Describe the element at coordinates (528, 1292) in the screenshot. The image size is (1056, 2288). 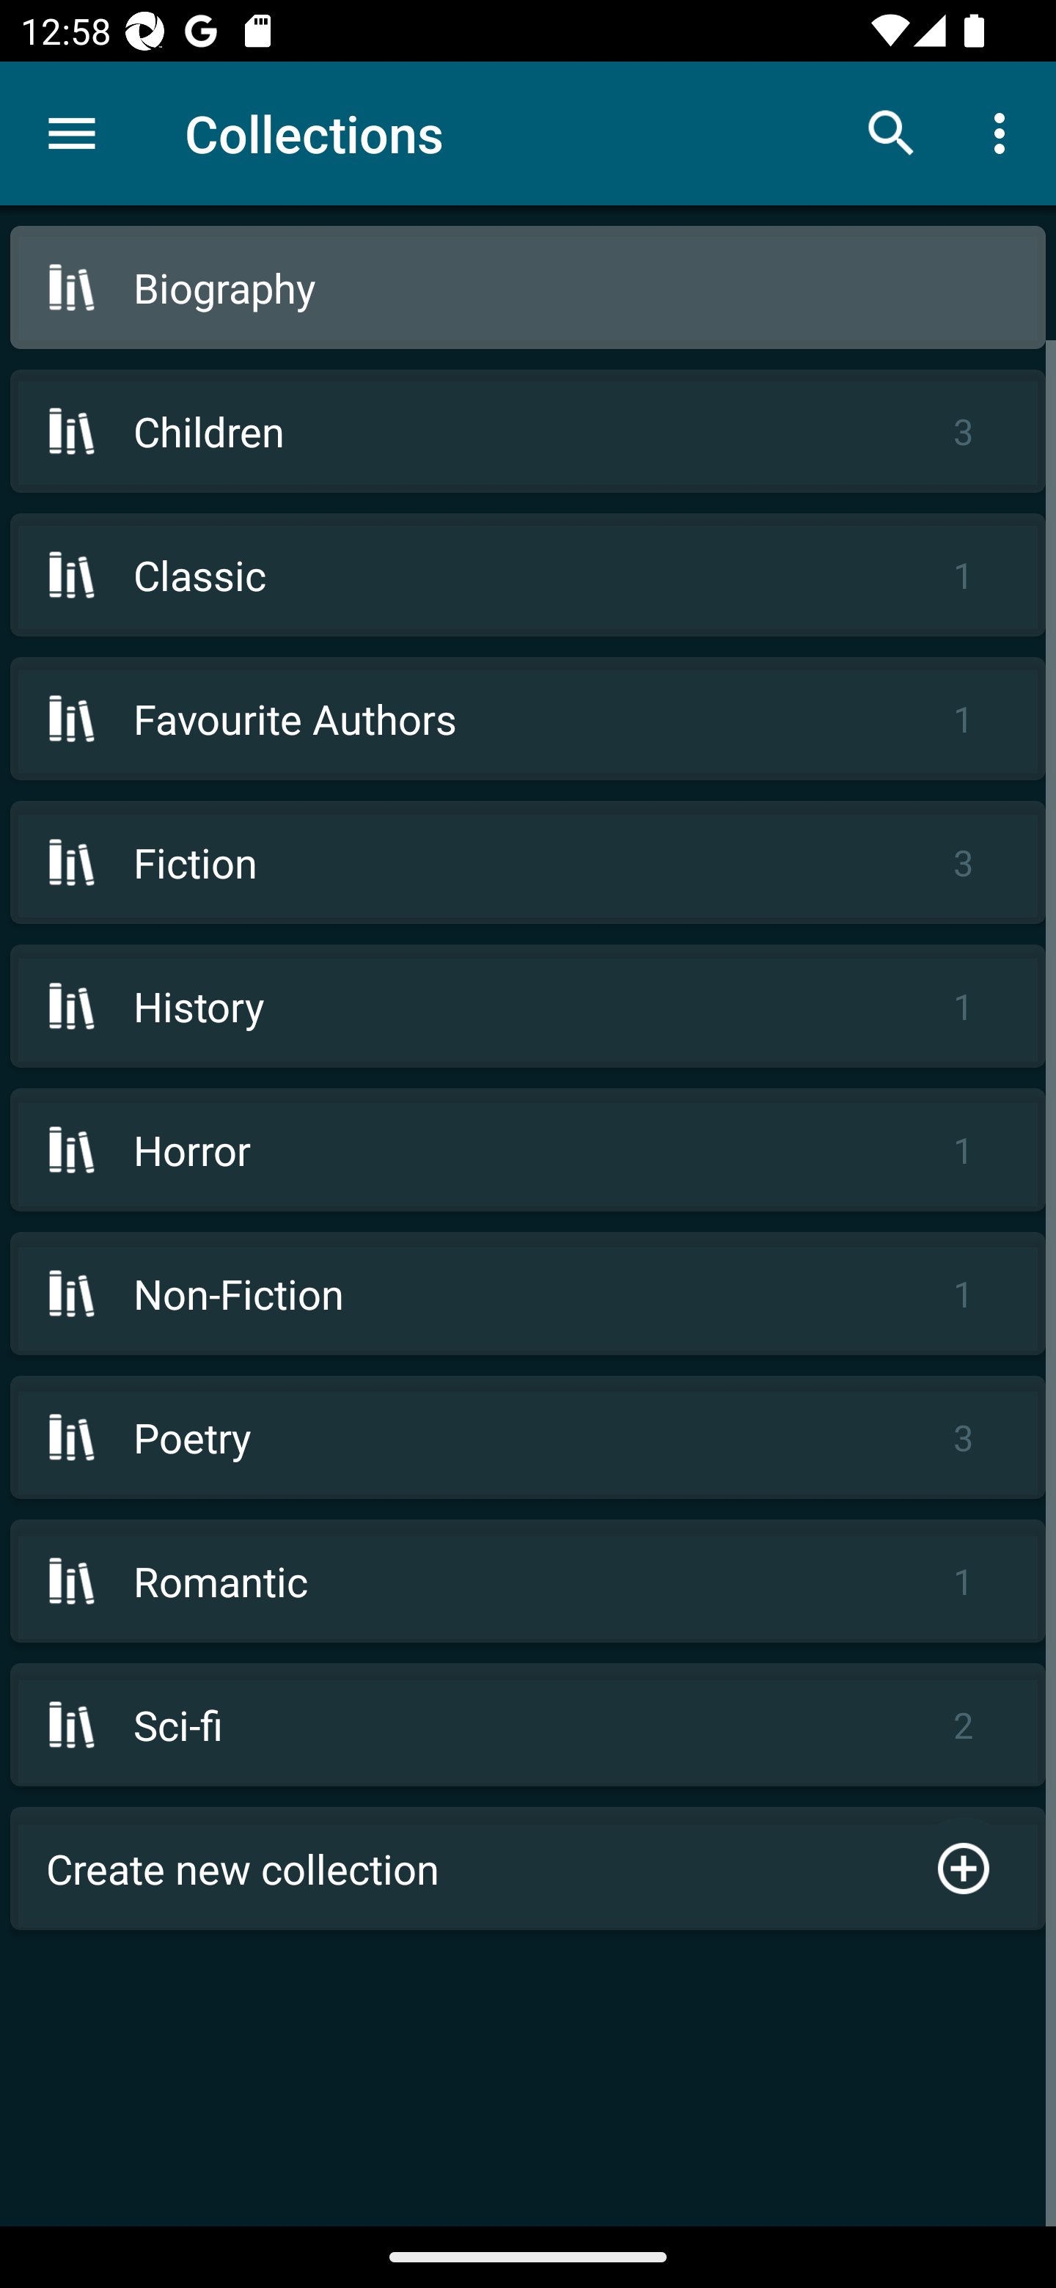
I see `Non-Fiction 1` at that location.